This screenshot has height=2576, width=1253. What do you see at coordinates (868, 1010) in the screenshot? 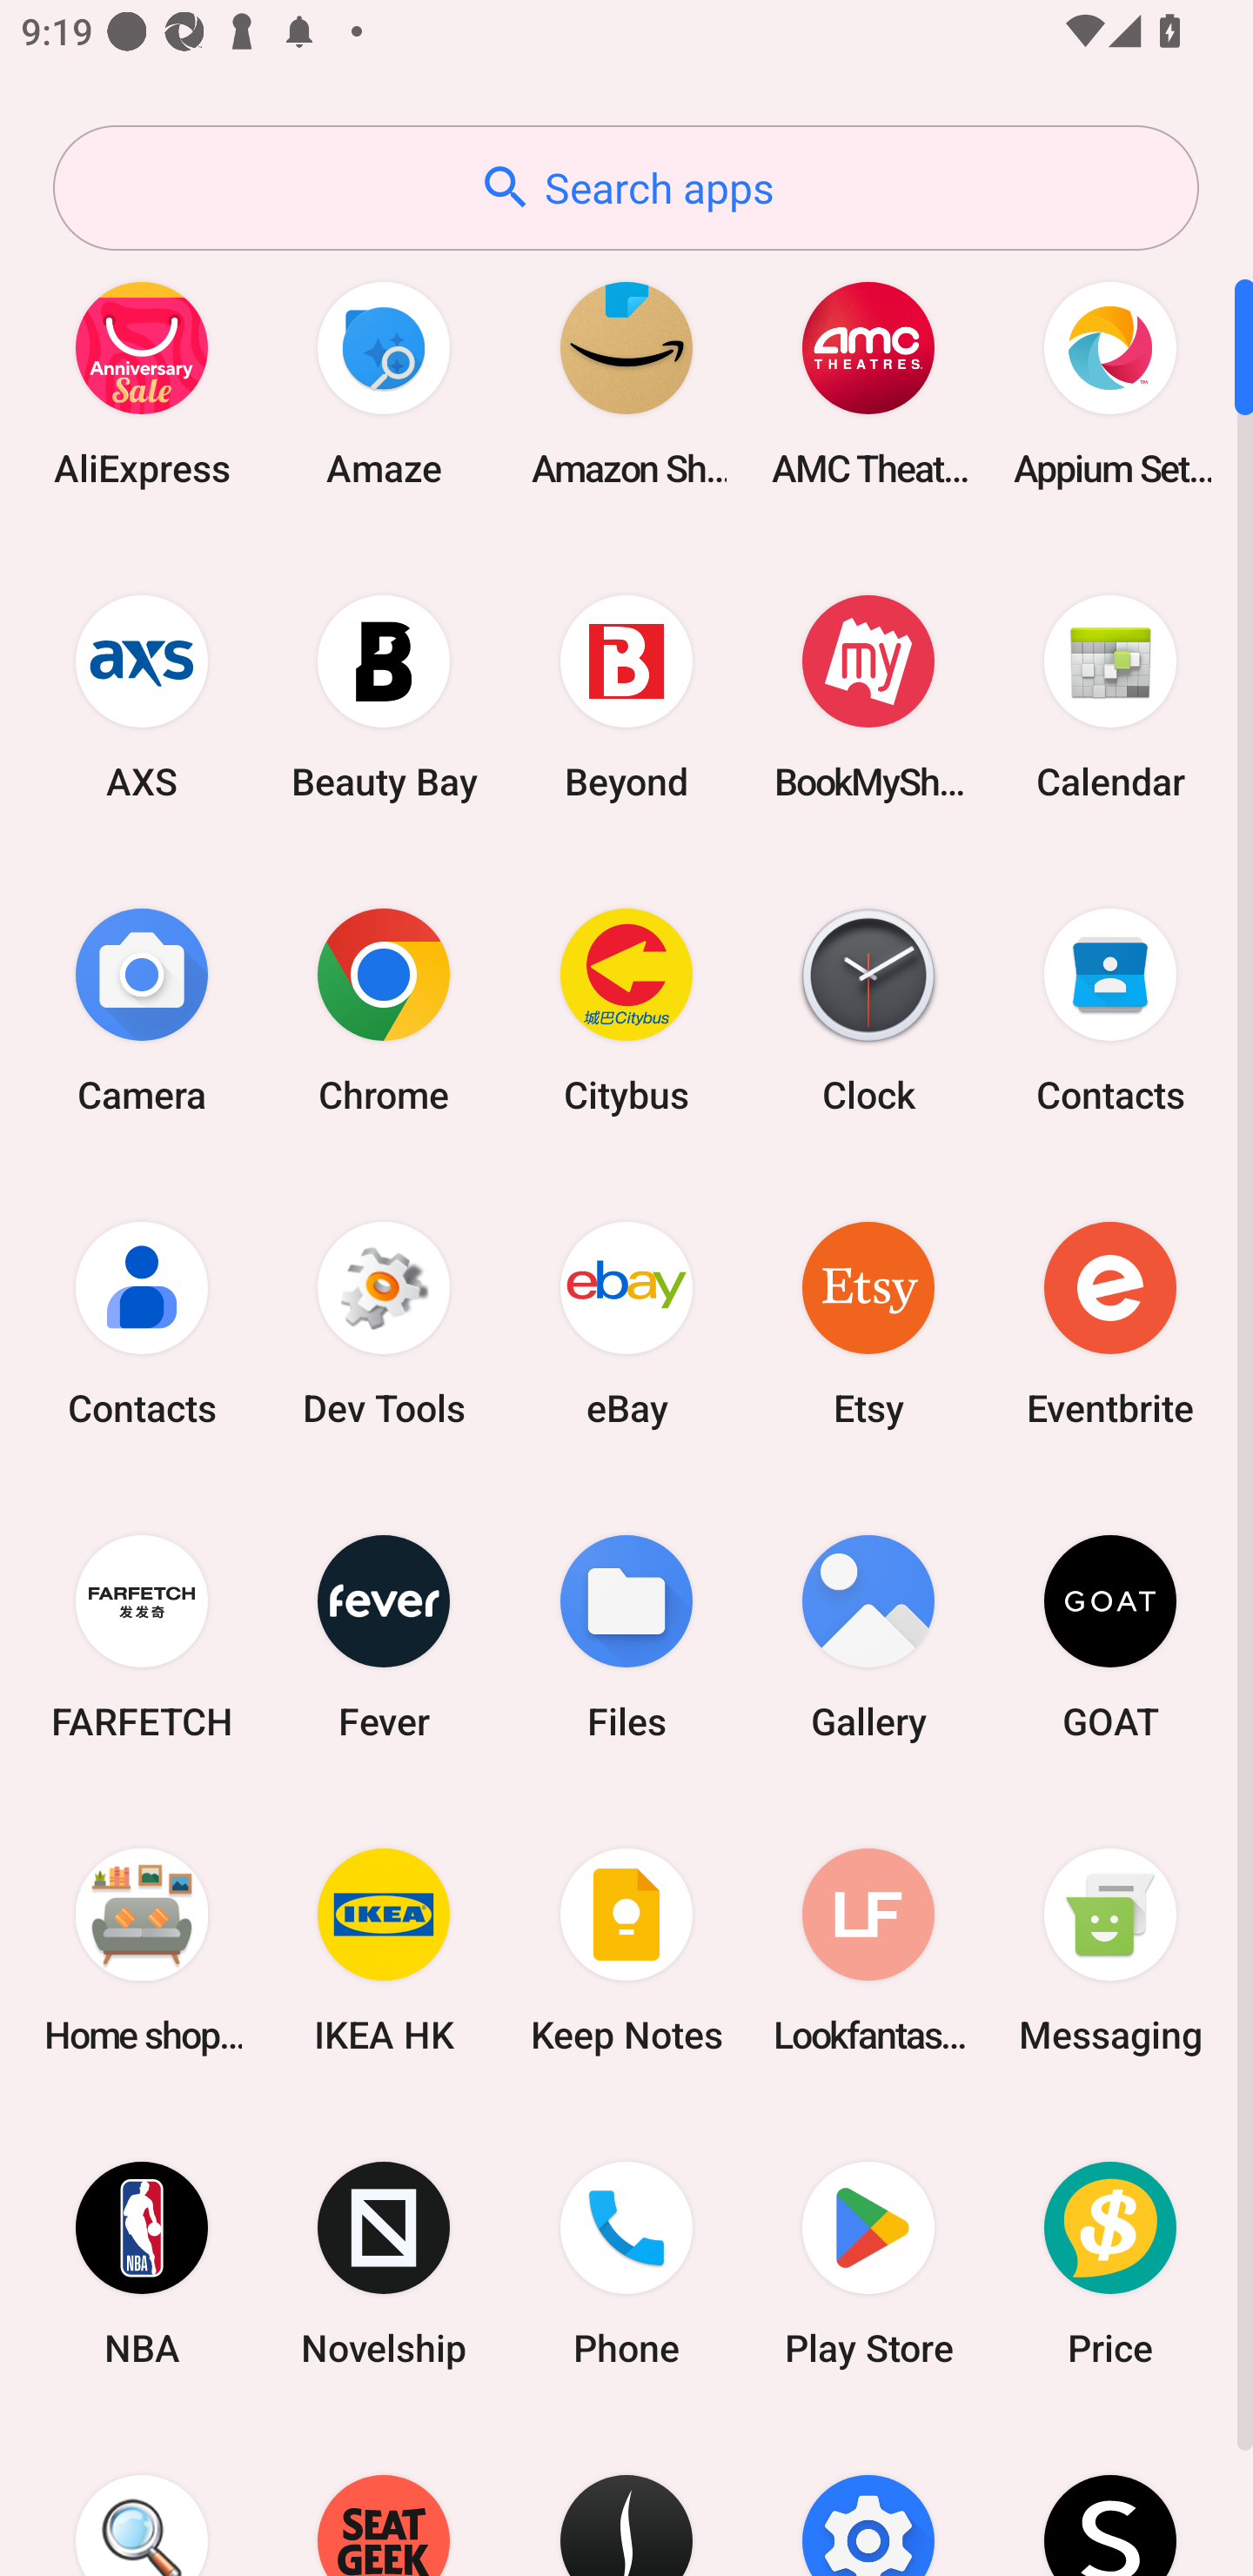
I see `Clock` at bounding box center [868, 1010].